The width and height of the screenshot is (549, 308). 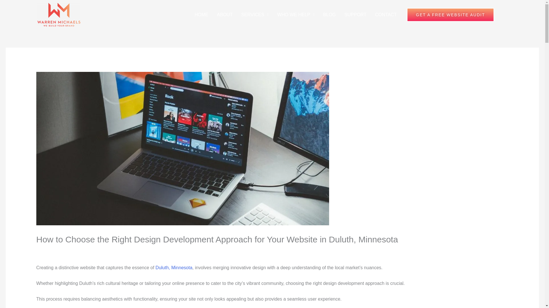 What do you see at coordinates (85, 250) in the screenshot?
I see `Mike Thorp` at bounding box center [85, 250].